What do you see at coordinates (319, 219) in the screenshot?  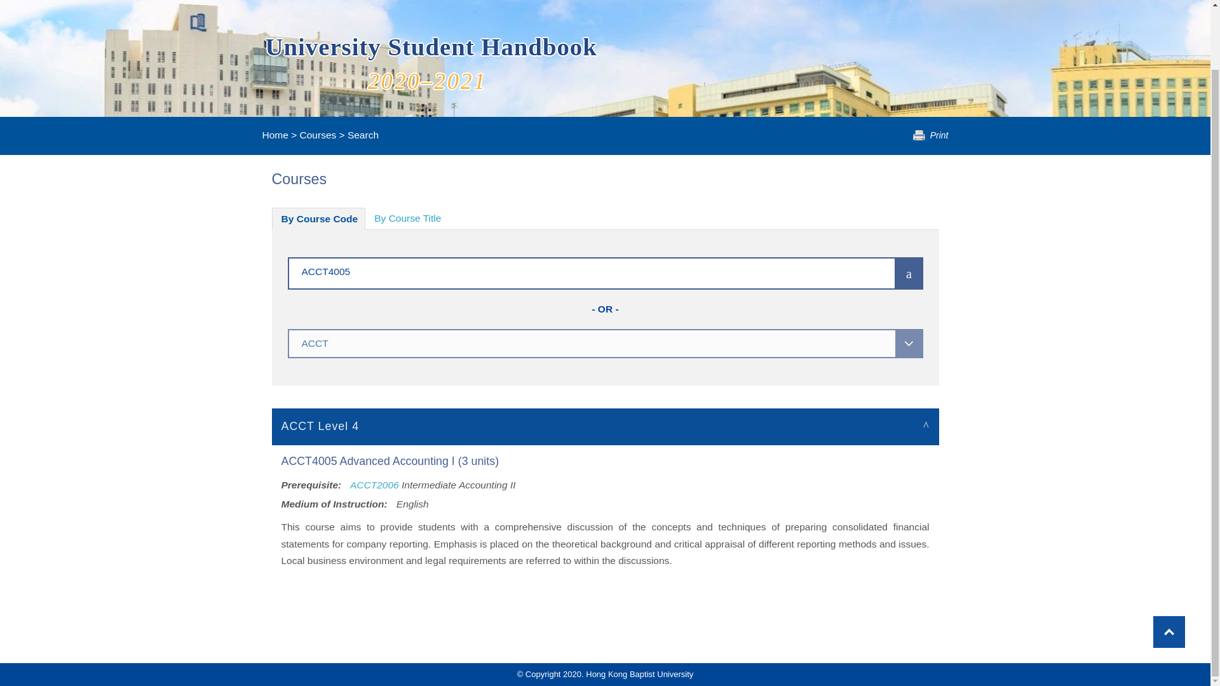 I see `By Course Code` at bounding box center [319, 219].